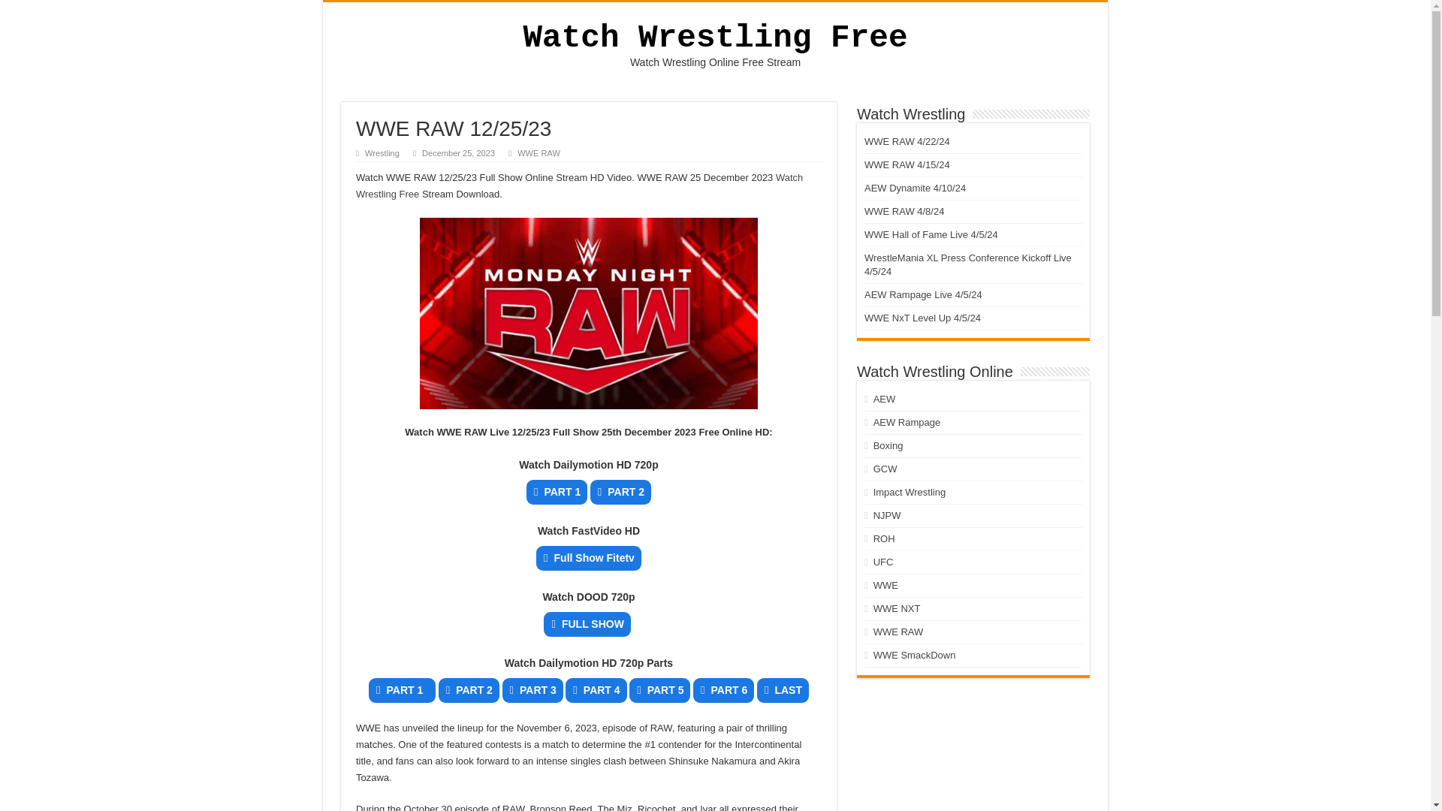  I want to click on LAST, so click(783, 690).